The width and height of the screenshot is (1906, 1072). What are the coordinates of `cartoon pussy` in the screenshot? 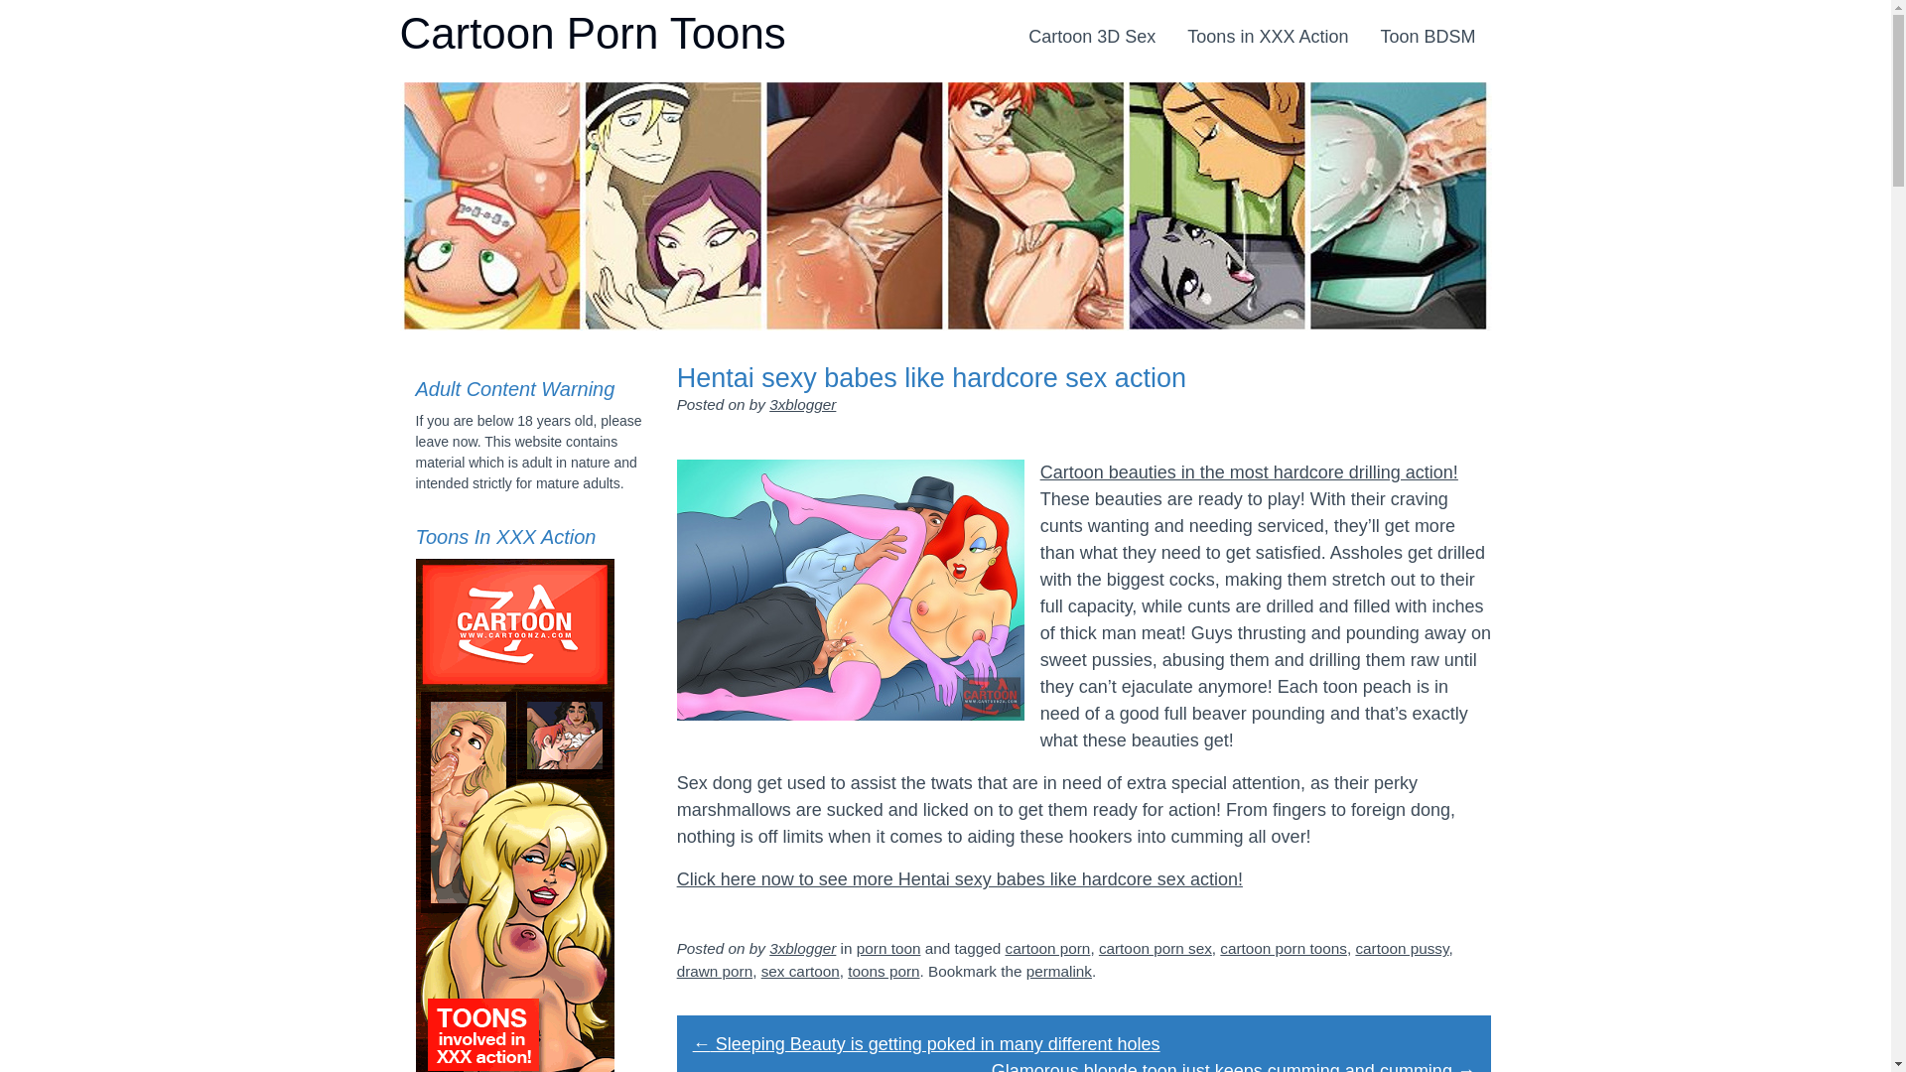 It's located at (1402, 949).